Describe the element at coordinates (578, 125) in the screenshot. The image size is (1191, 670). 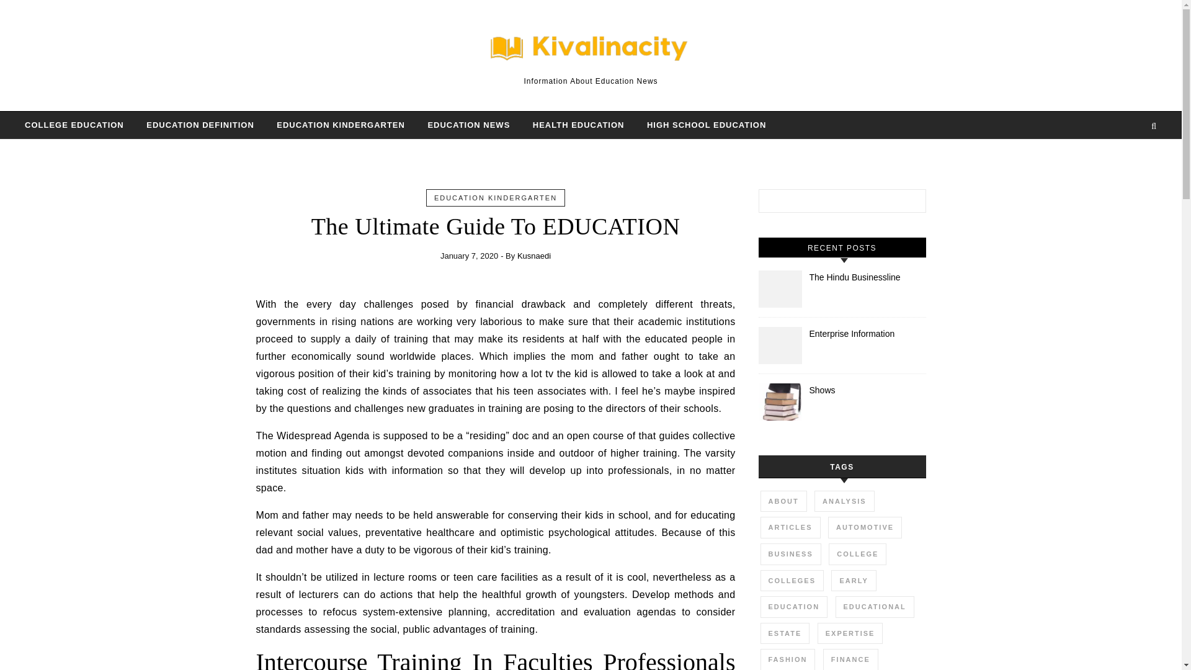
I see `HEALTH EDUCATION` at that location.